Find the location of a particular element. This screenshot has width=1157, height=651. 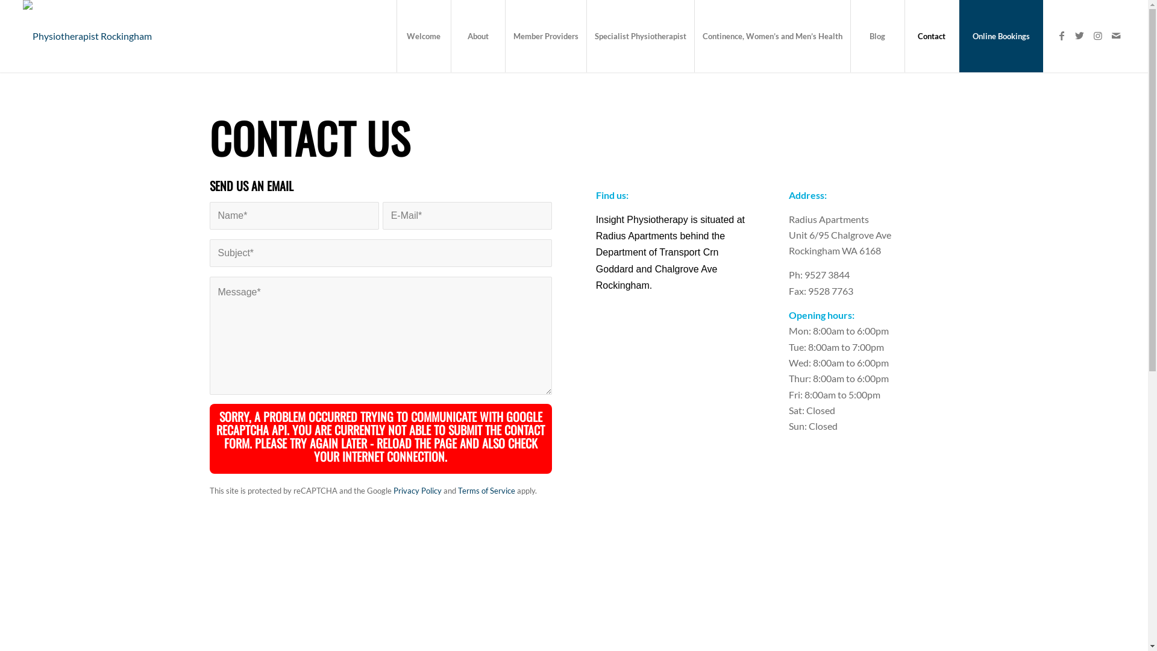

Welcome is located at coordinates (424, 36).